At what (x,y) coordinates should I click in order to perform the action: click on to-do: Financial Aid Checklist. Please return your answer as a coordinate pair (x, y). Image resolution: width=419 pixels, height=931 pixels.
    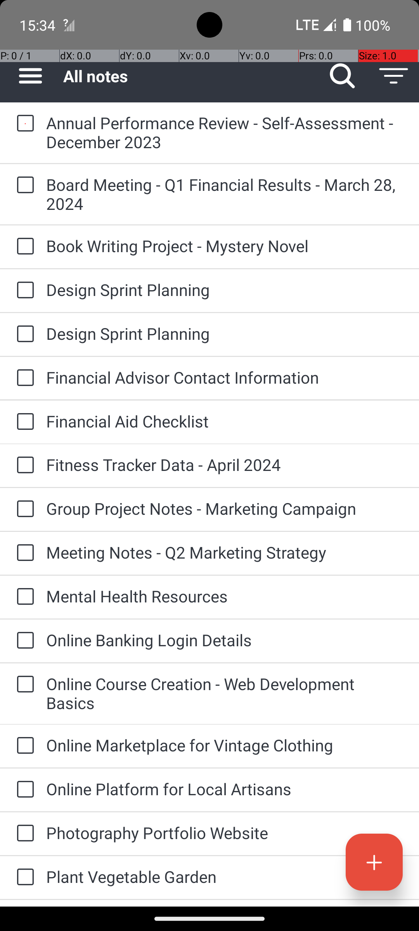
    Looking at the image, I should click on (23, 422).